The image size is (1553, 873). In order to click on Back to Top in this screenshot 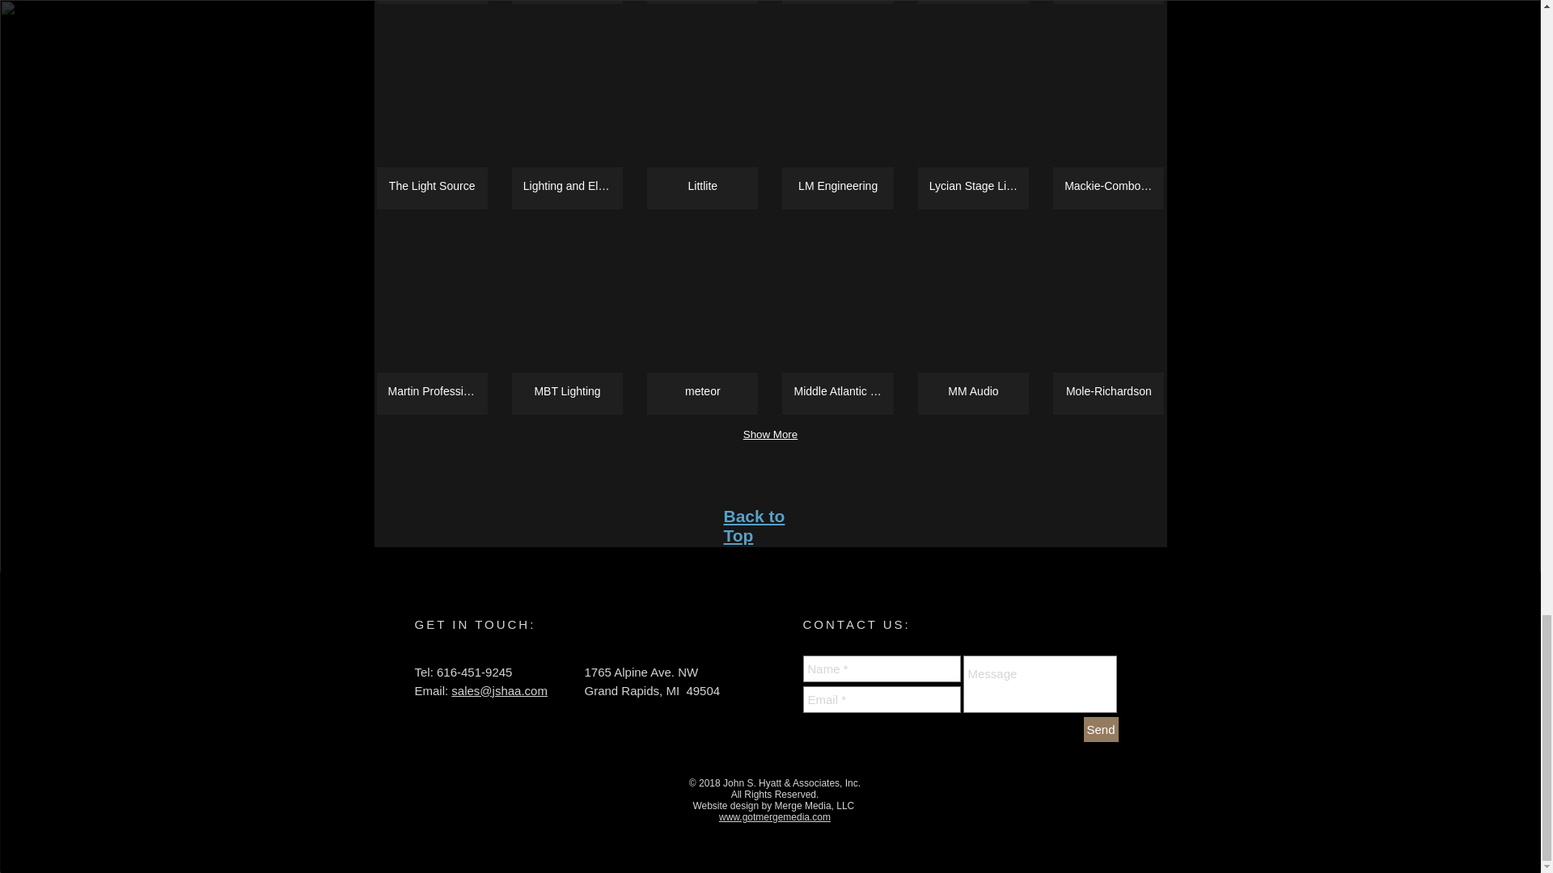, I will do `click(754, 525)`.